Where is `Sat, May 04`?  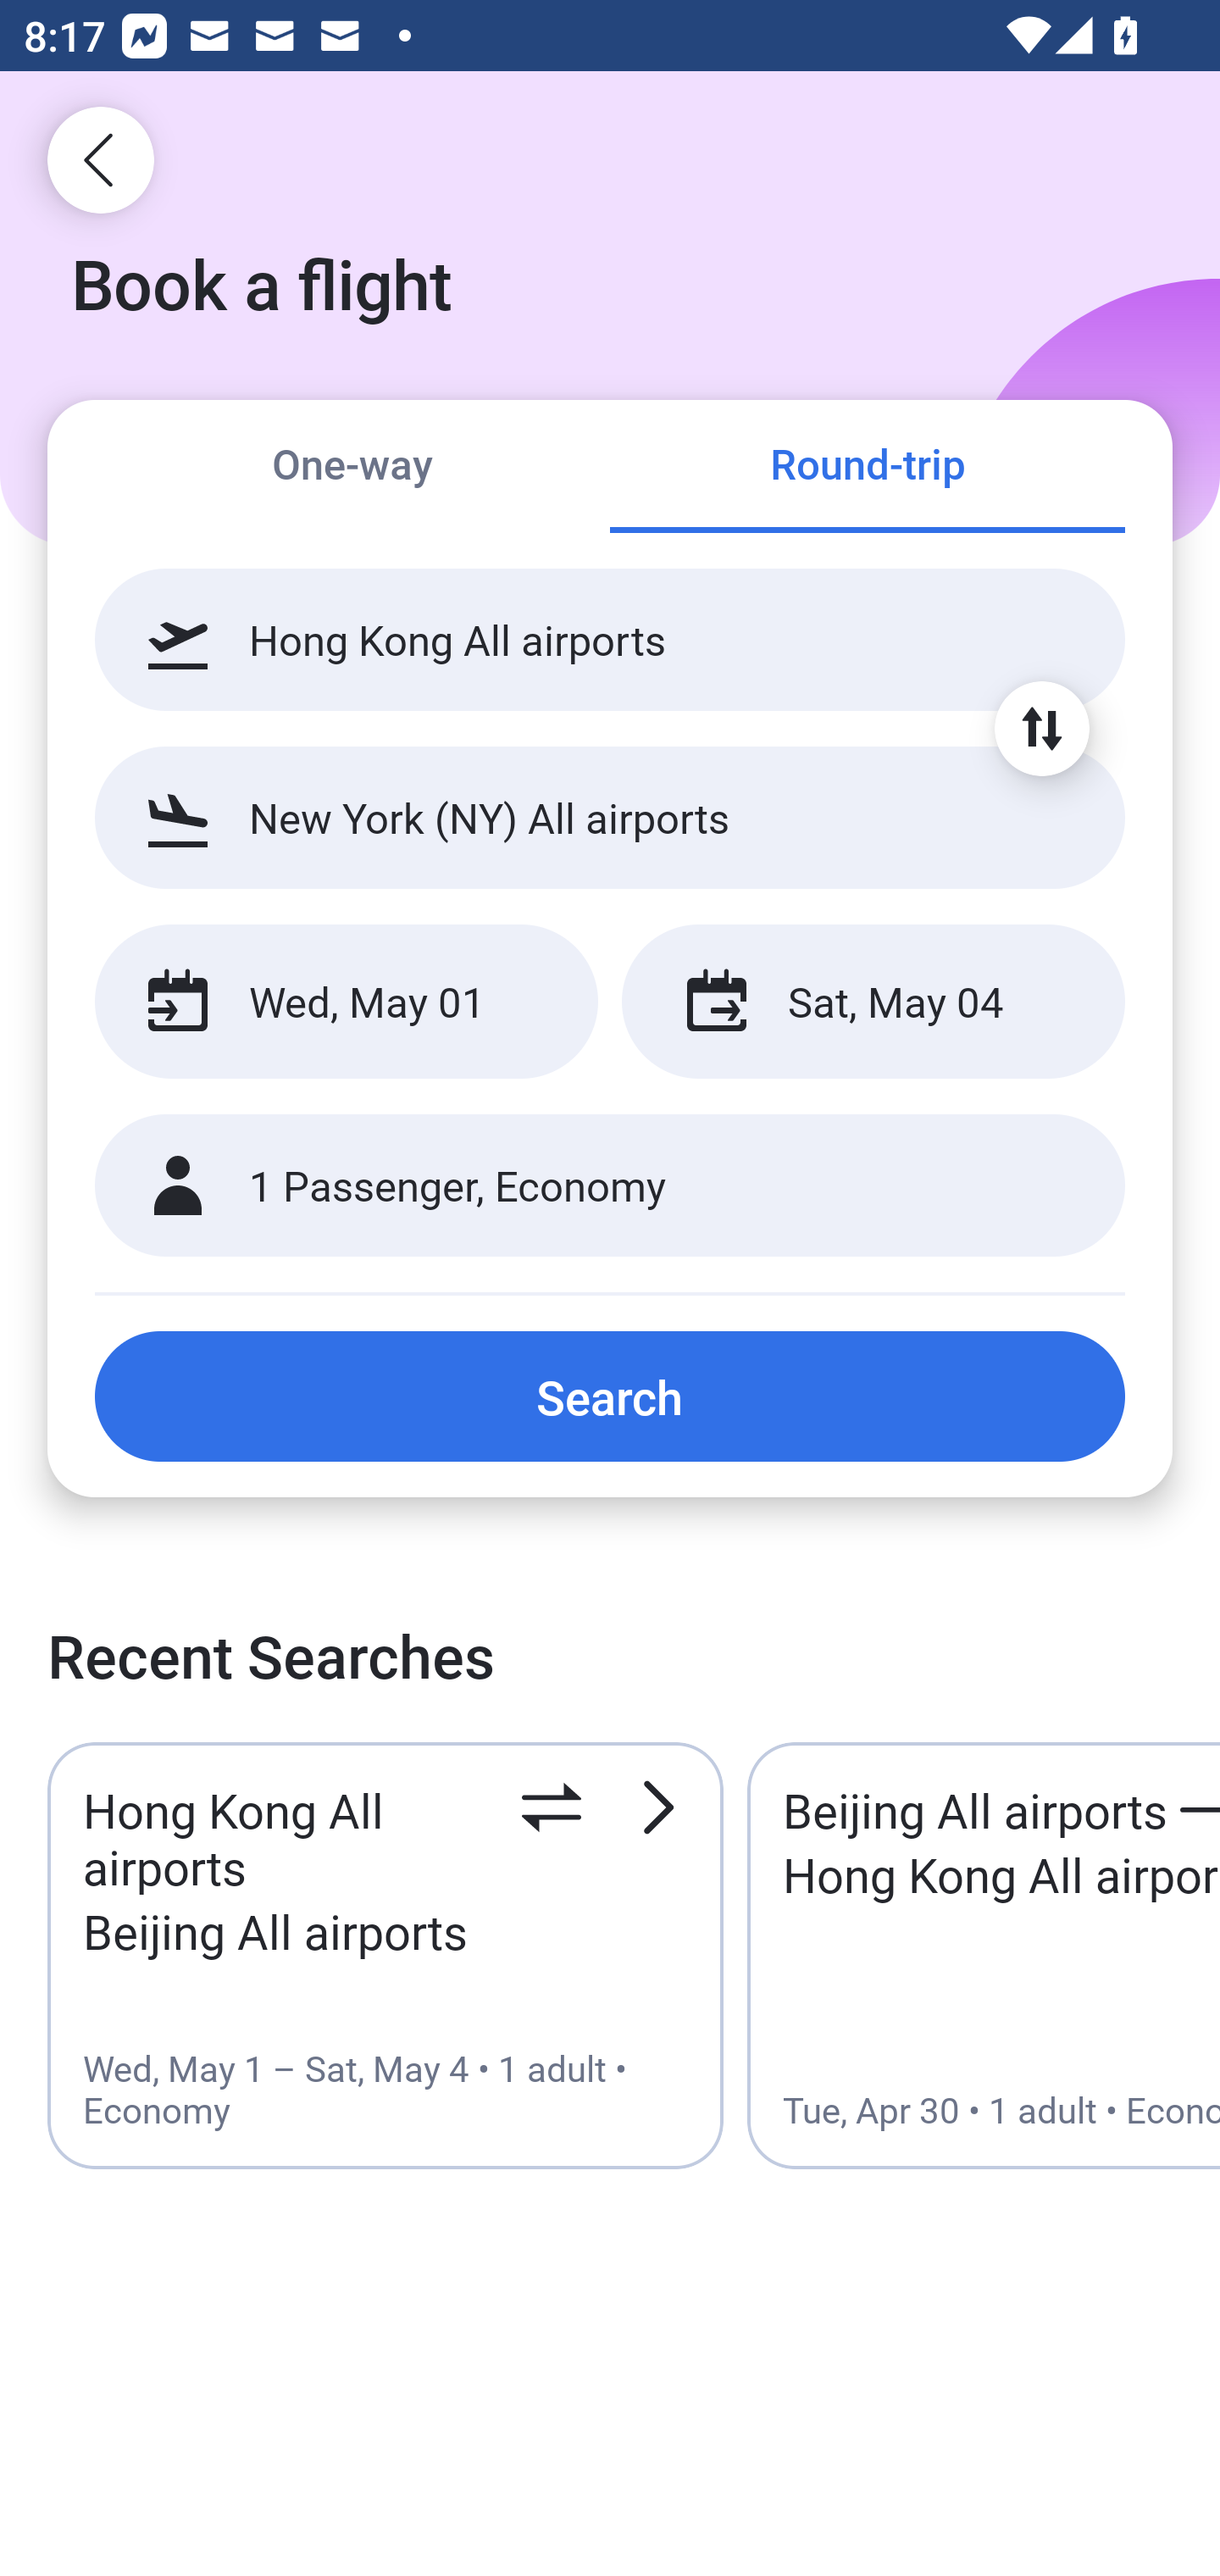 Sat, May 04 is located at coordinates (873, 1002).